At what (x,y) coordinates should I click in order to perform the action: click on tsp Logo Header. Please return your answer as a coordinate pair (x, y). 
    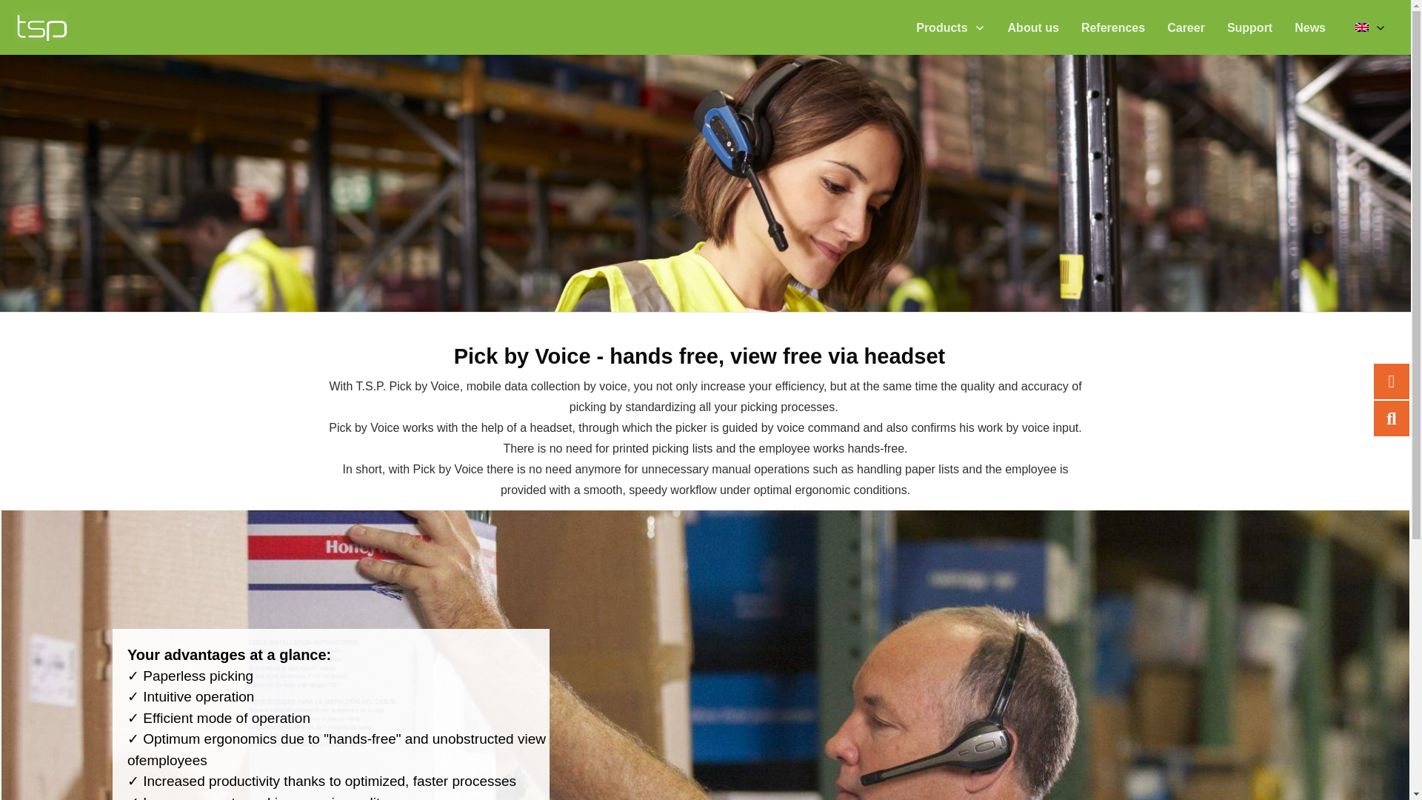
    Looking at the image, I should click on (40, 27).